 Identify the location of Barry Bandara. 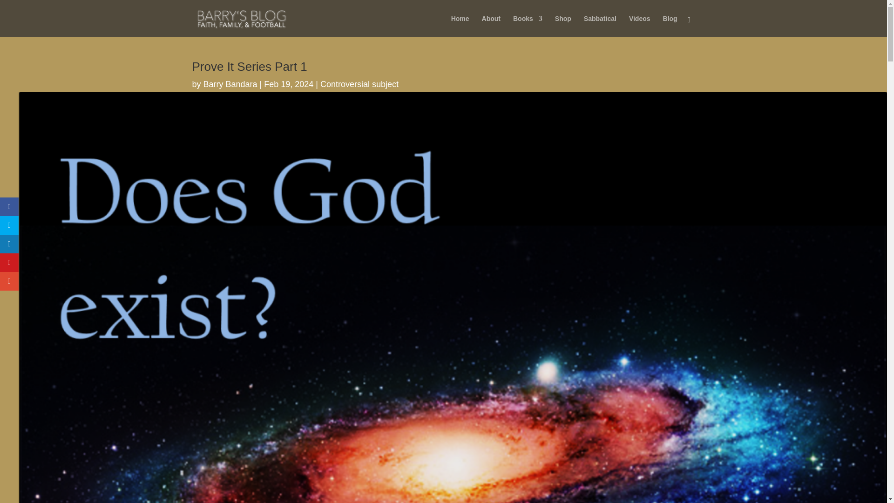
(230, 84).